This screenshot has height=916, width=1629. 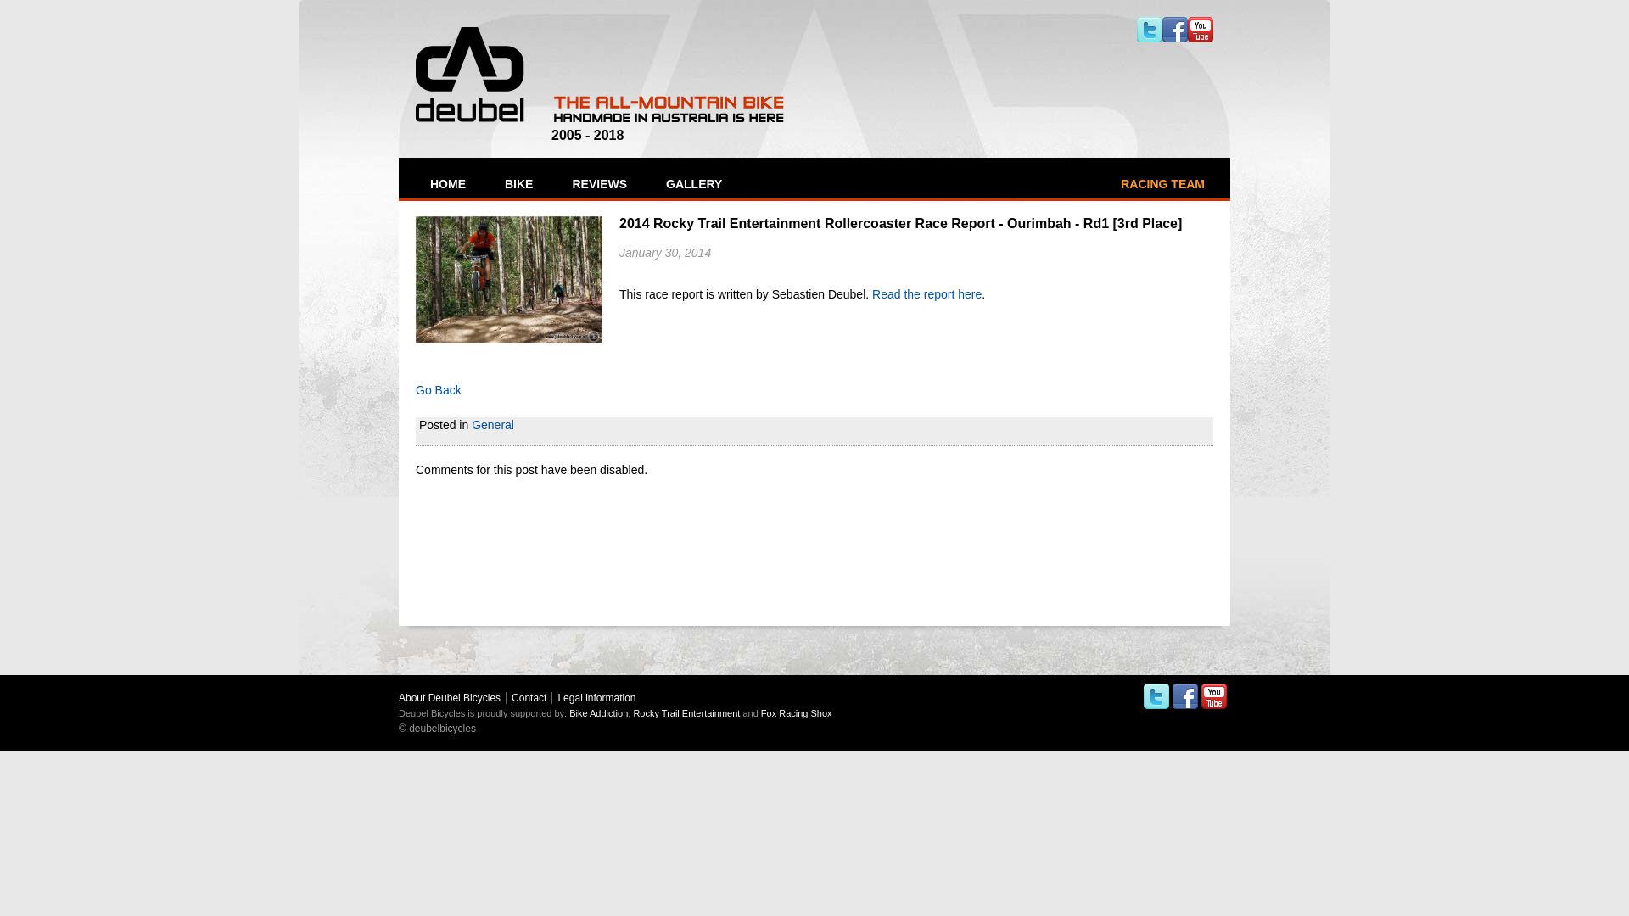 I want to click on Rocky Trail Entertainment, so click(x=686, y=713).